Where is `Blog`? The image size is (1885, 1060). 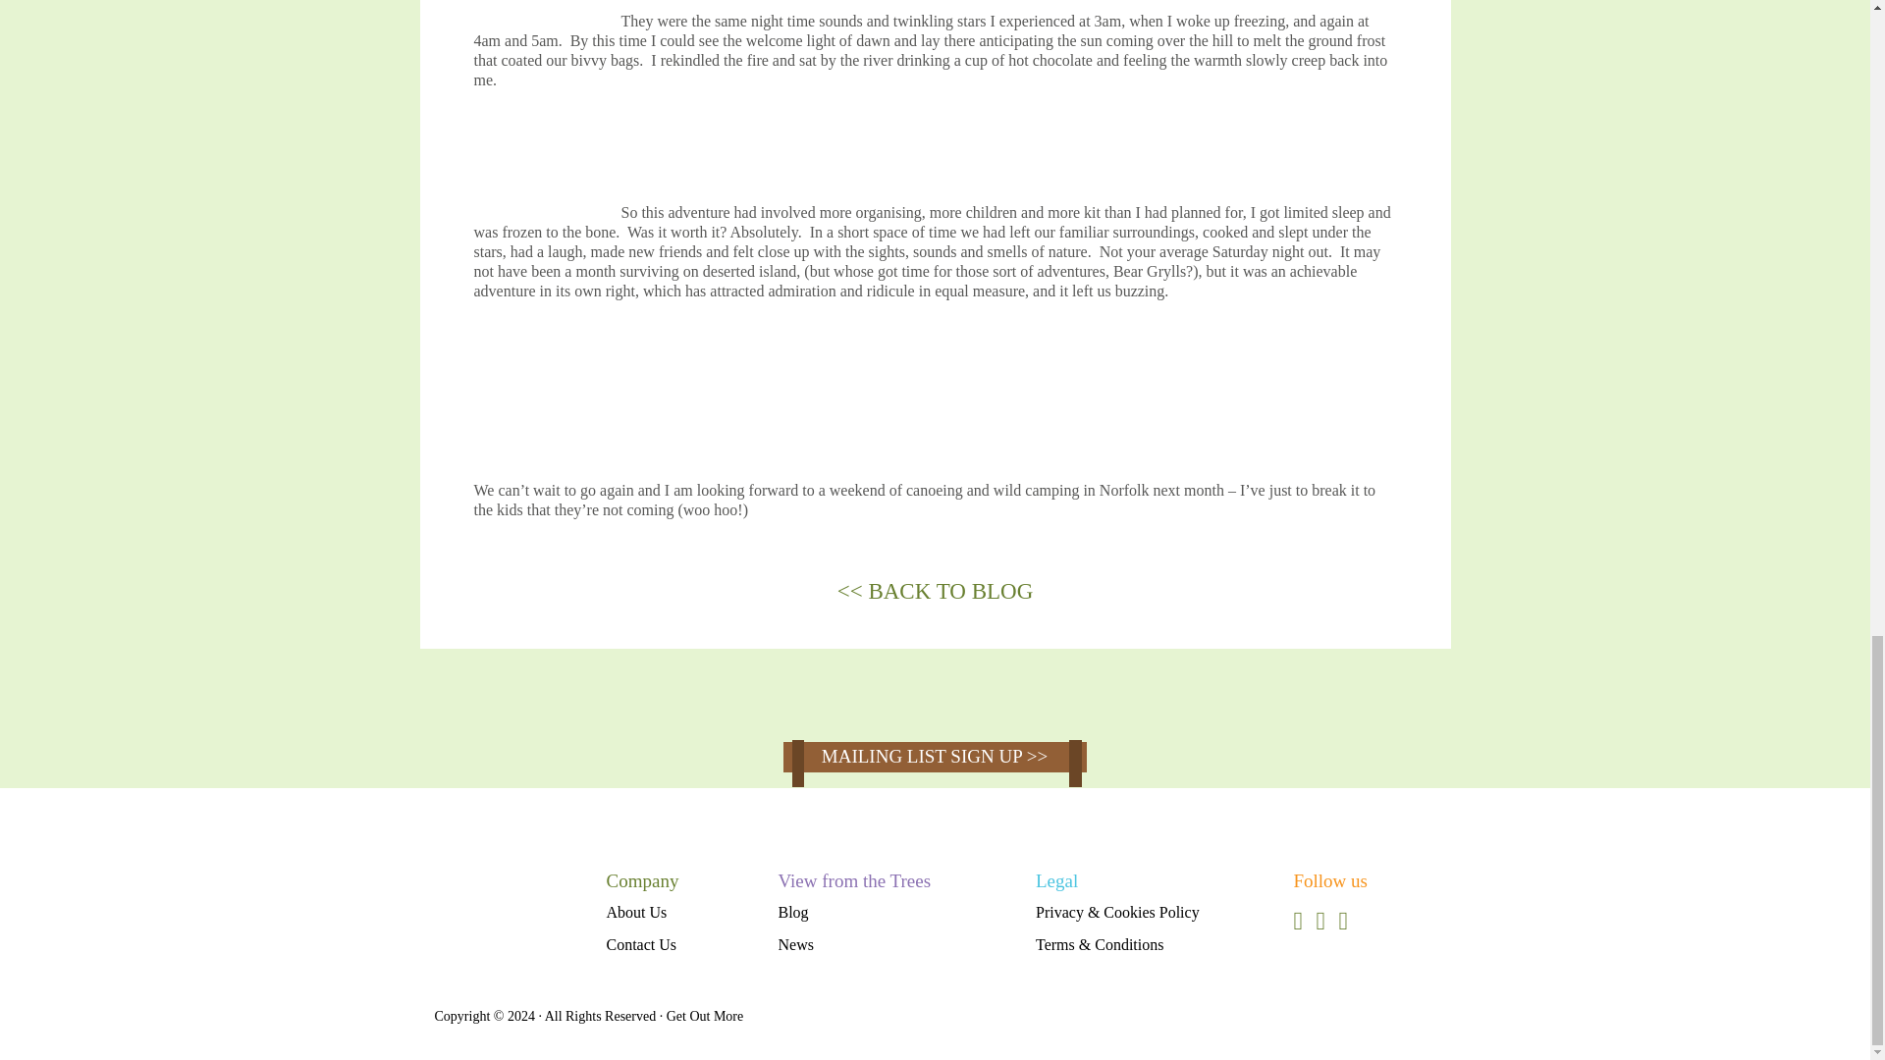 Blog is located at coordinates (792, 908).